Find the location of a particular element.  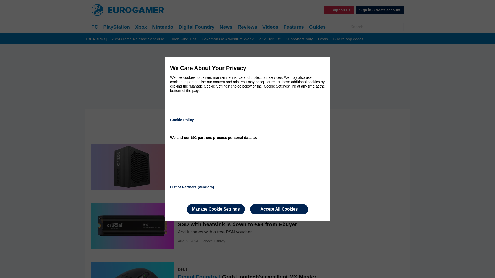

Deals is located at coordinates (323, 39).